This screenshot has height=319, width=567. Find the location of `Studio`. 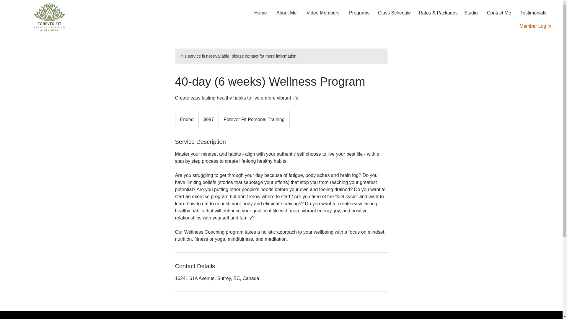

Studio is located at coordinates (471, 13).